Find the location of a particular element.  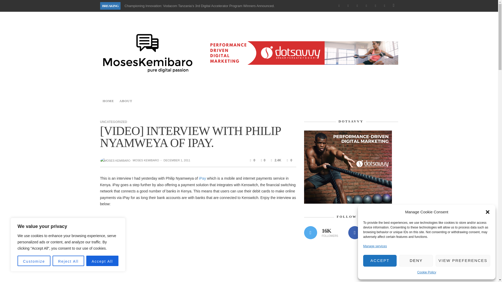

Instagram is located at coordinates (357, 6).